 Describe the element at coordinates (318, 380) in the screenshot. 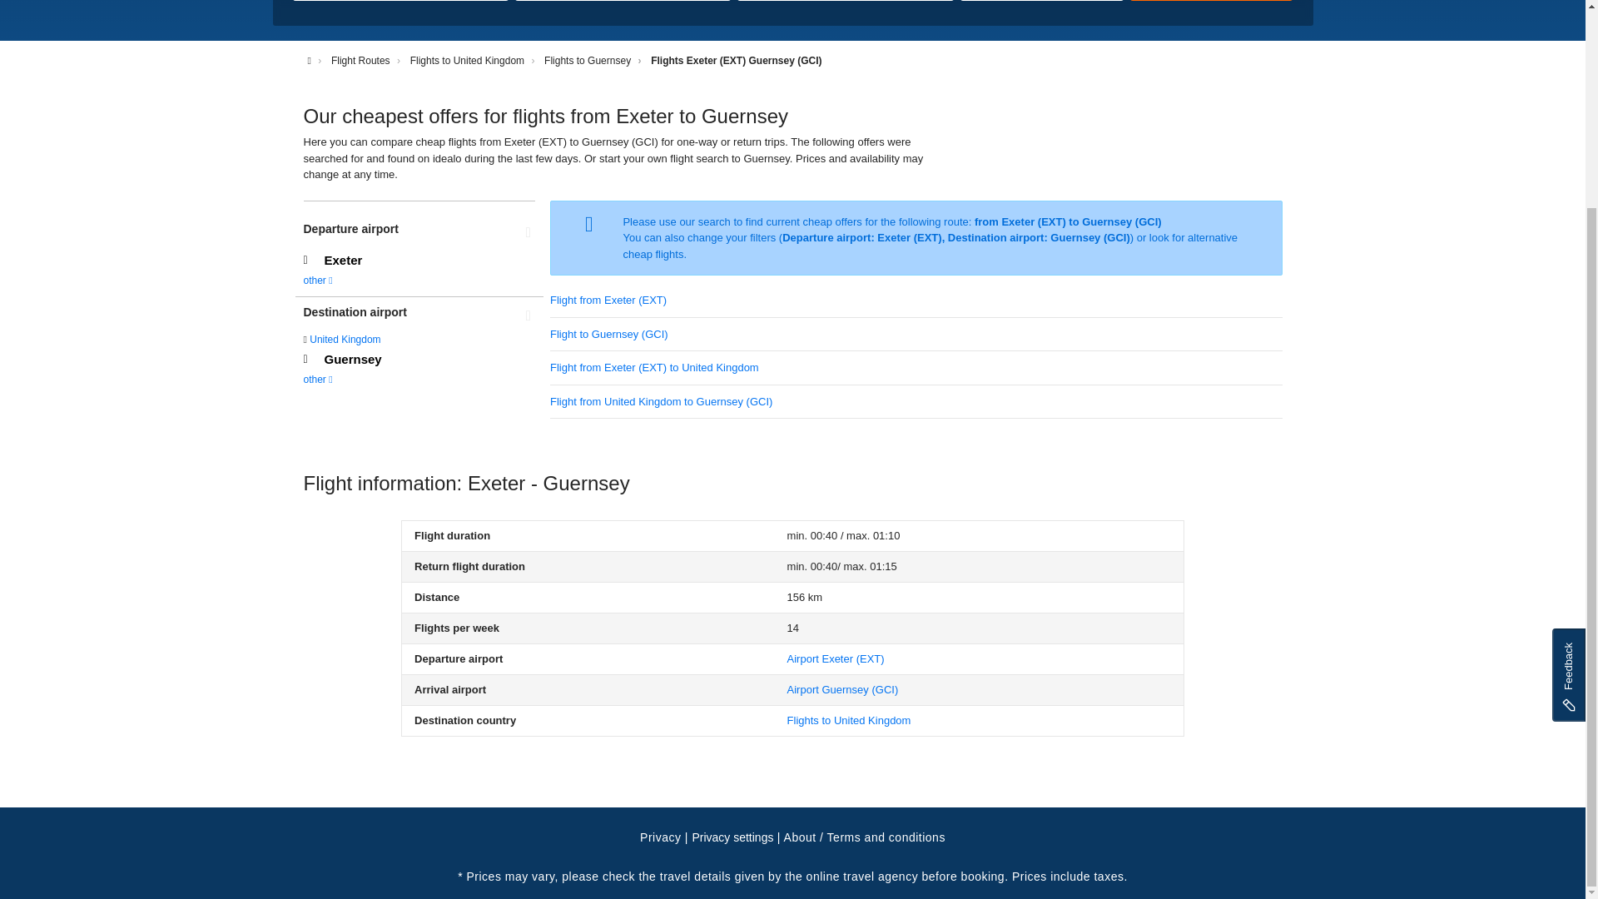

I see `other` at that location.